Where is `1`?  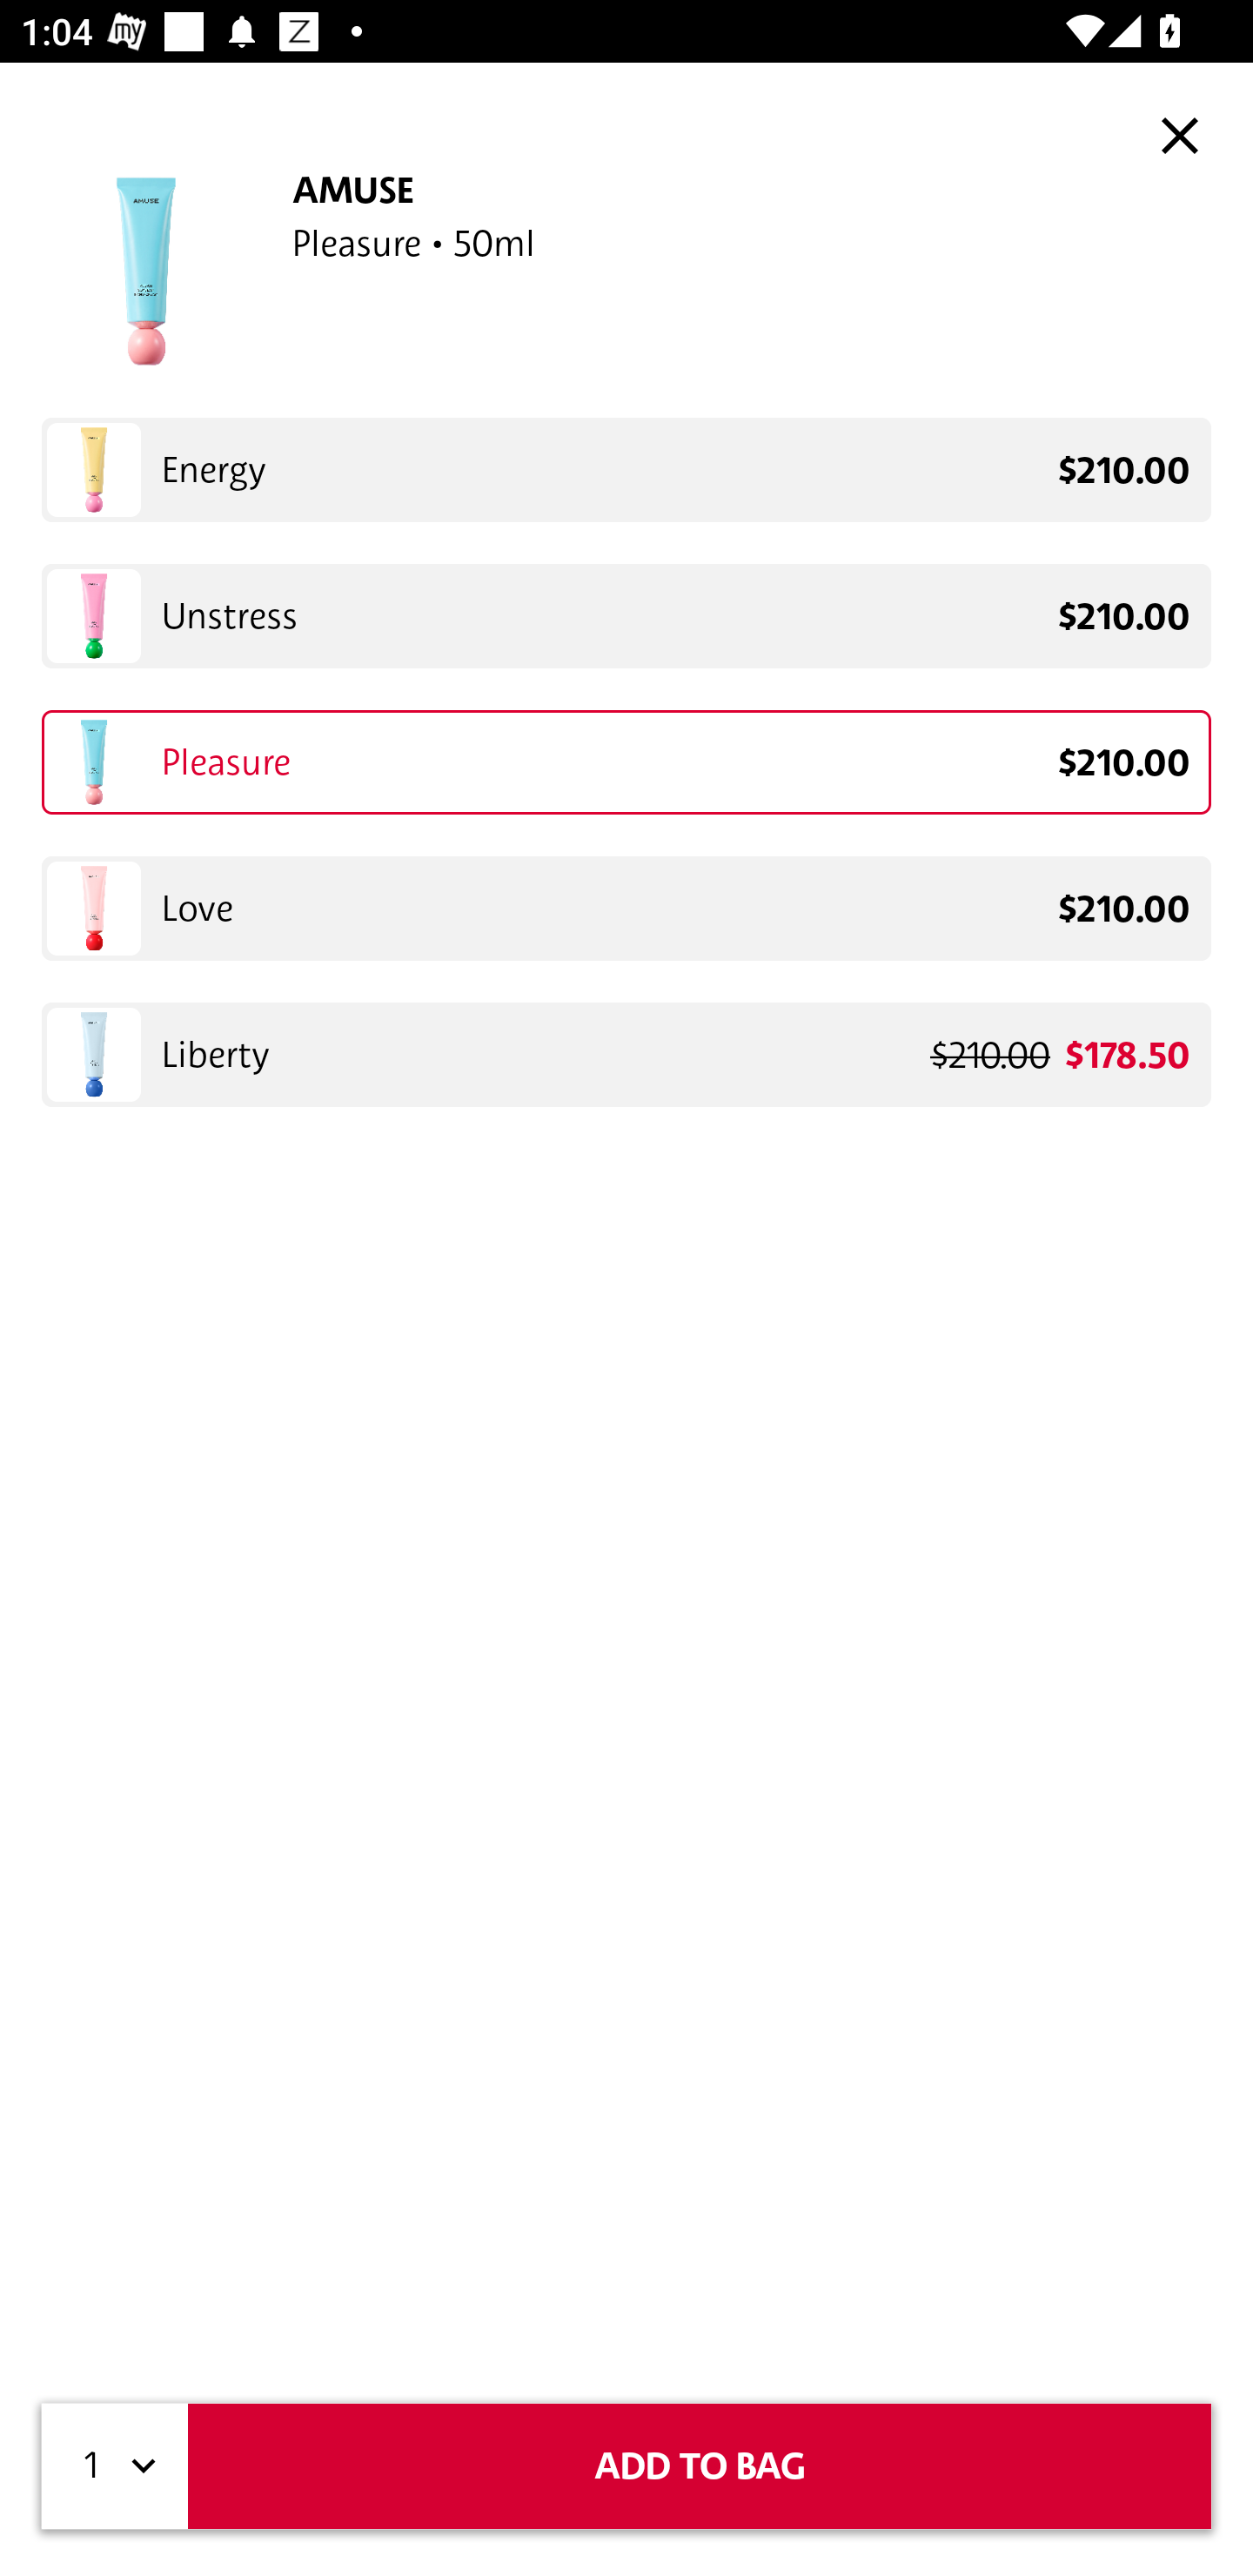 1 is located at coordinates (115, 2466).